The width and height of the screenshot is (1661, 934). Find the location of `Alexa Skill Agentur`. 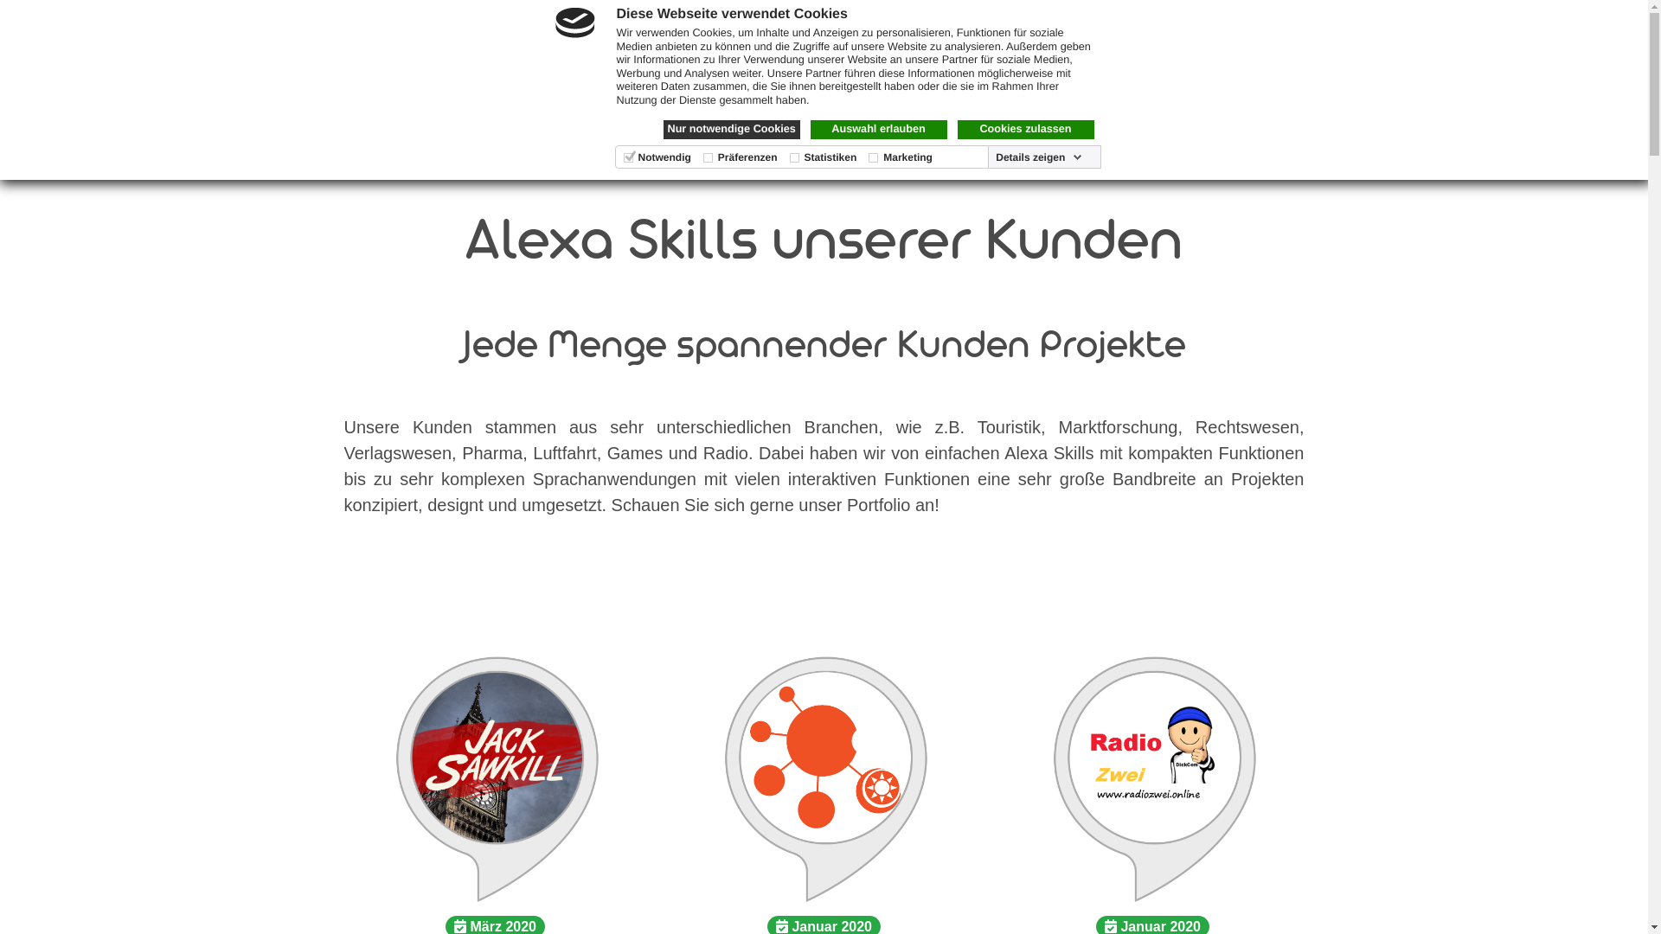

Alexa Skill Agentur is located at coordinates (1204, 35).